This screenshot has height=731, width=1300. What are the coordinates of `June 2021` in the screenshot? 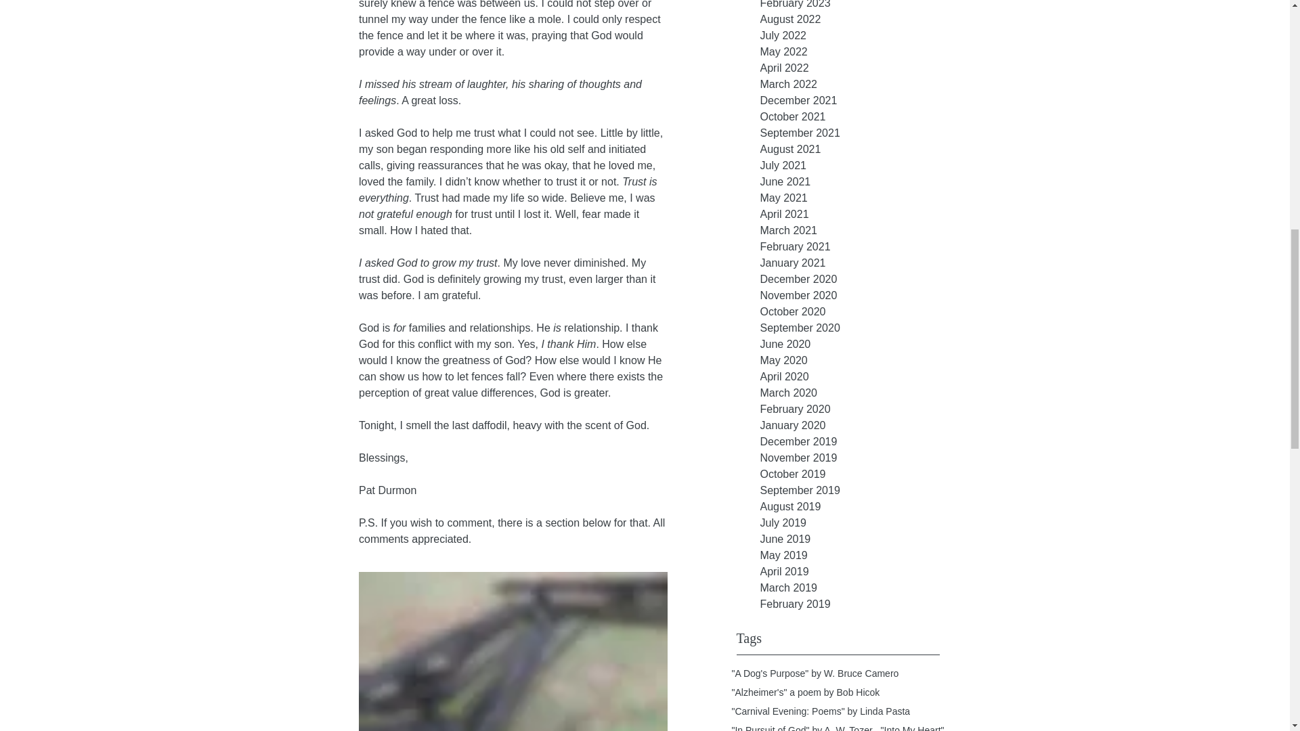 It's located at (861, 181).